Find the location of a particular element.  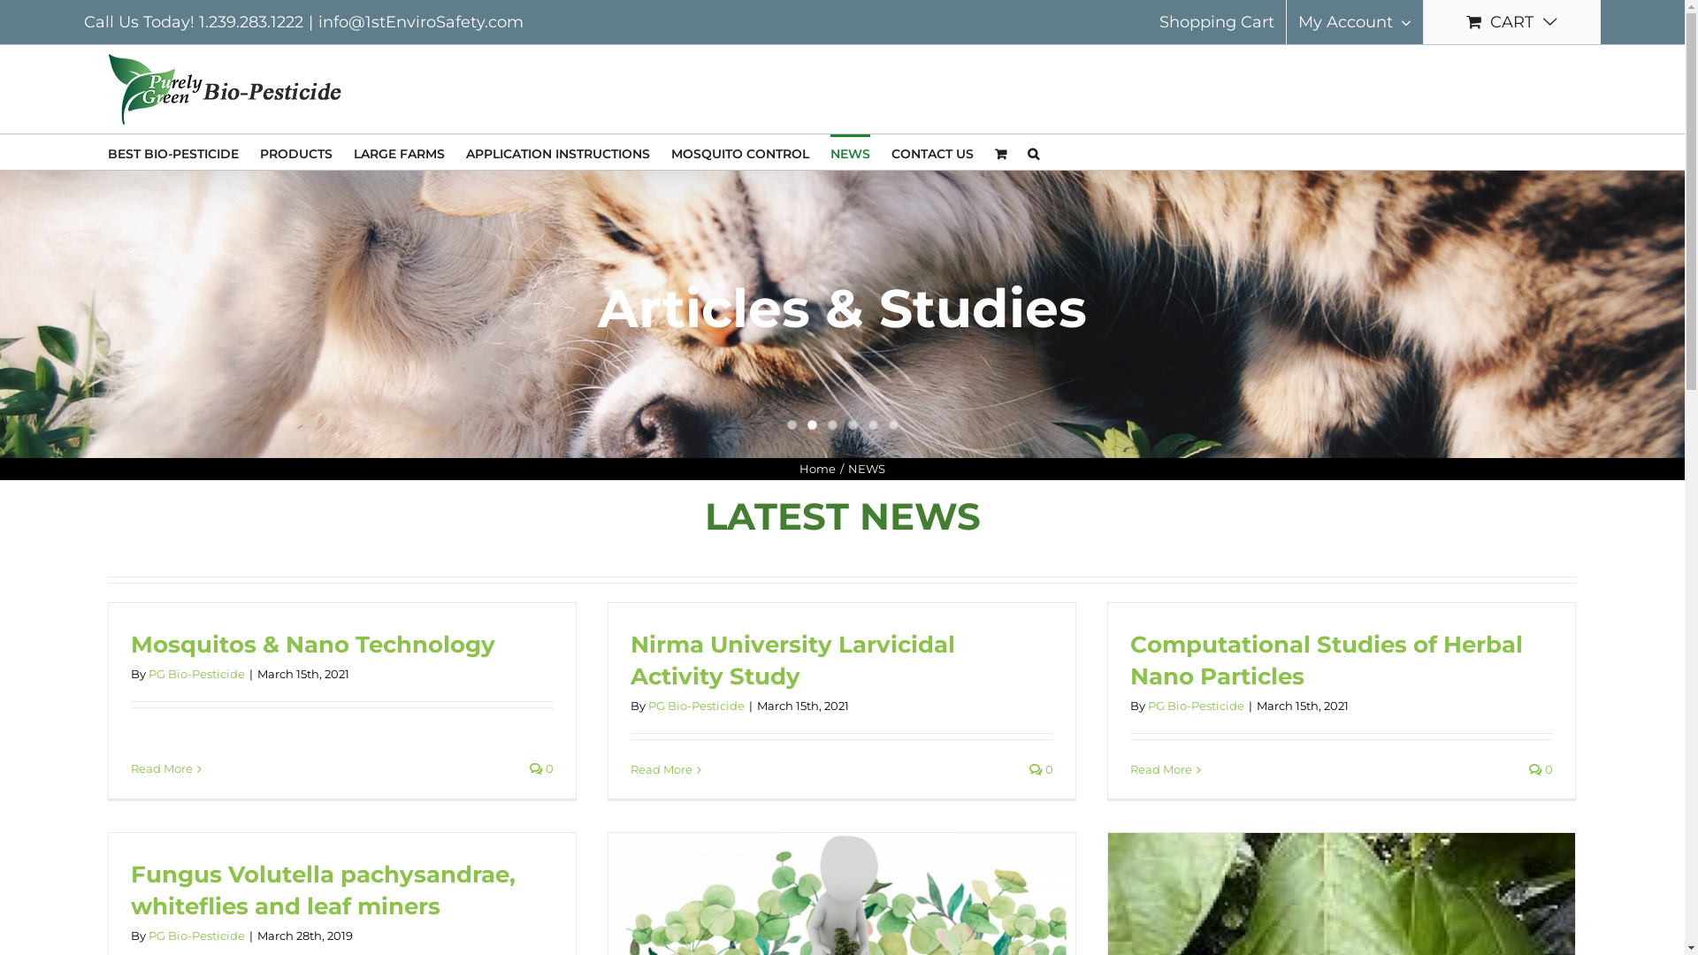

Log In is located at coordinates (1408, 190).